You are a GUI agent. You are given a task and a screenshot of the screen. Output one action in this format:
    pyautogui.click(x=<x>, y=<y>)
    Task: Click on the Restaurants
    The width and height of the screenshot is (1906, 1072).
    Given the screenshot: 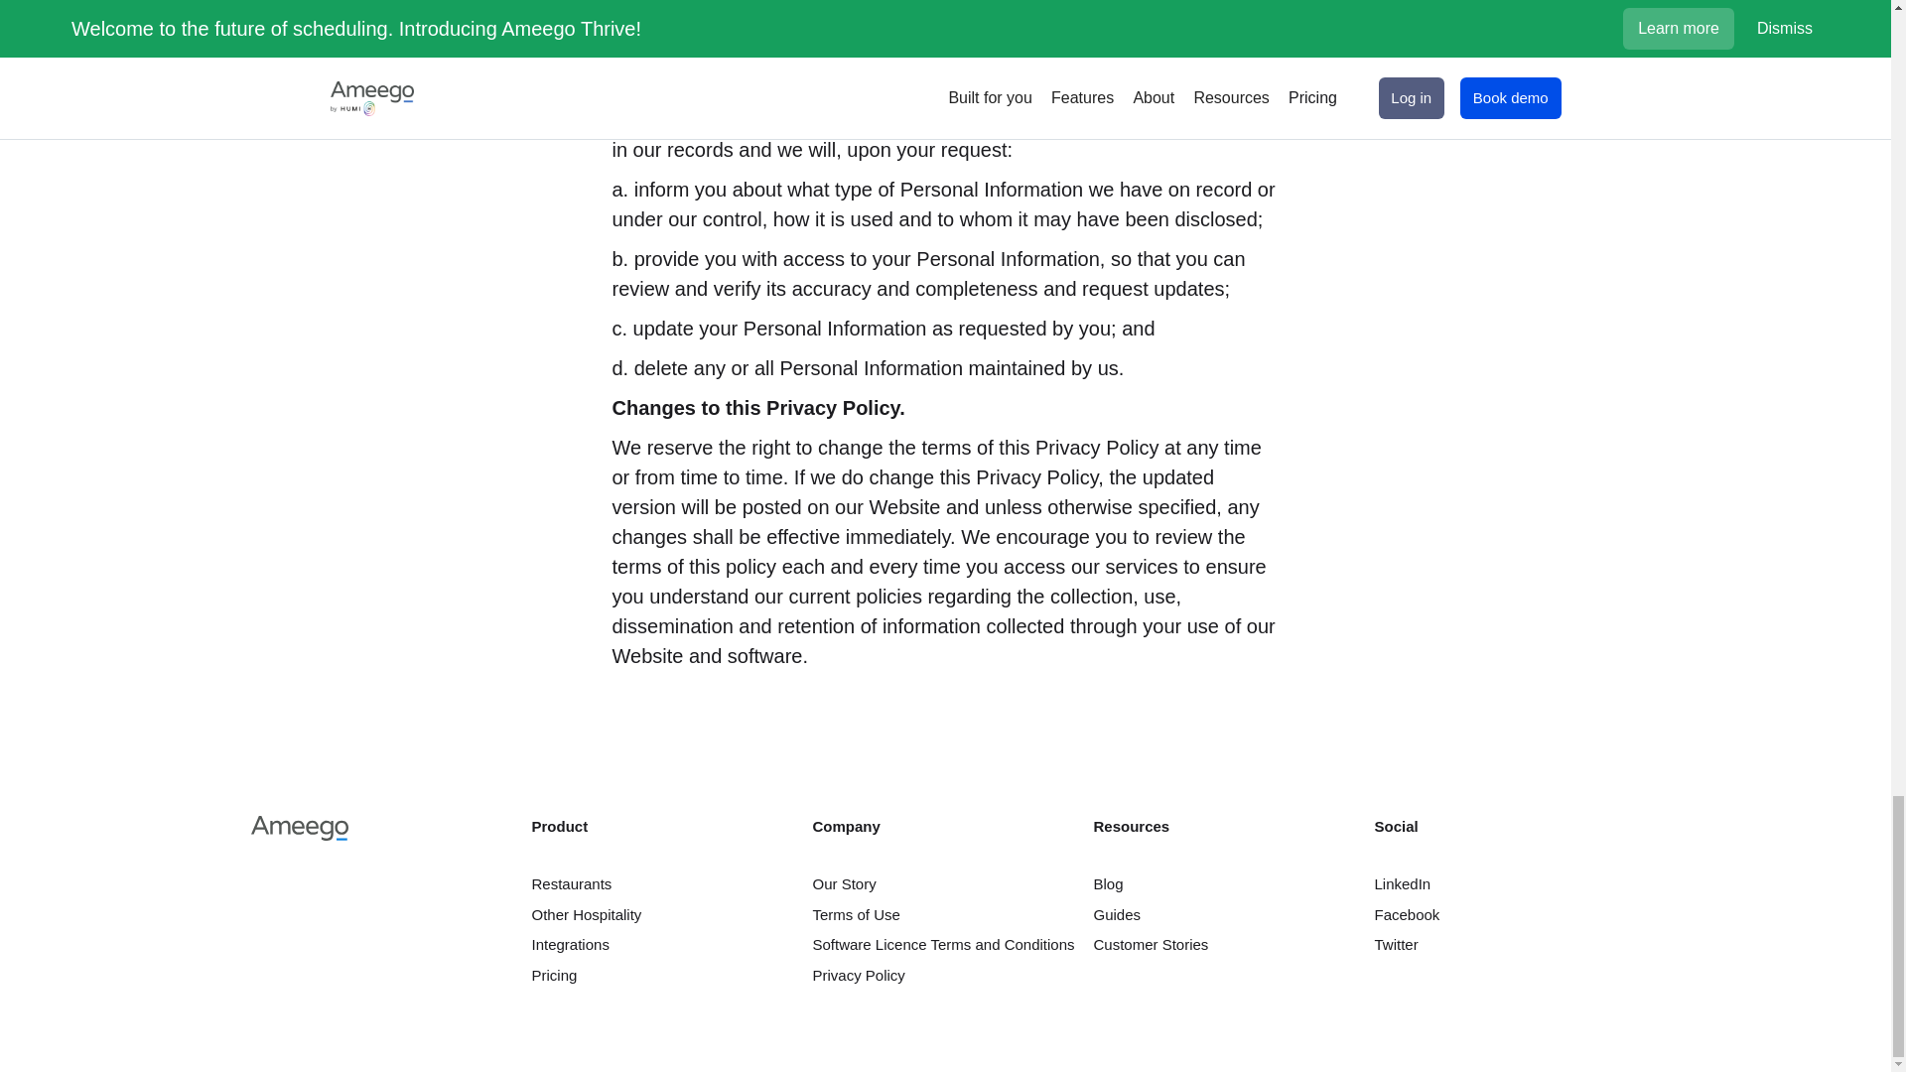 What is the action you would take?
    pyautogui.click(x=665, y=884)
    